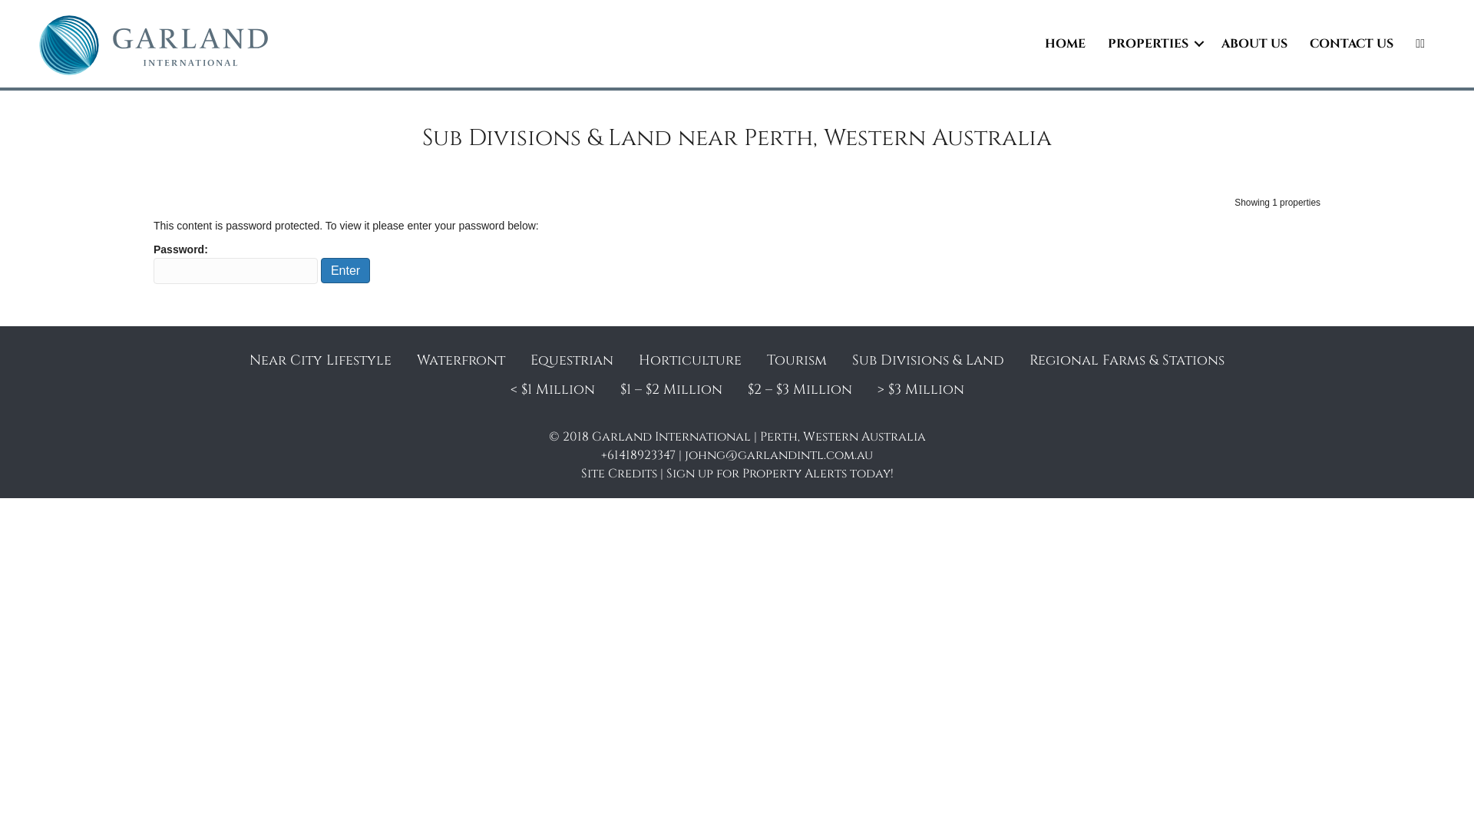 The width and height of the screenshot is (1474, 829). Describe the element at coordinates (1127, 361) in the screenshot. I see `Regional Farms & Stations` at that location.